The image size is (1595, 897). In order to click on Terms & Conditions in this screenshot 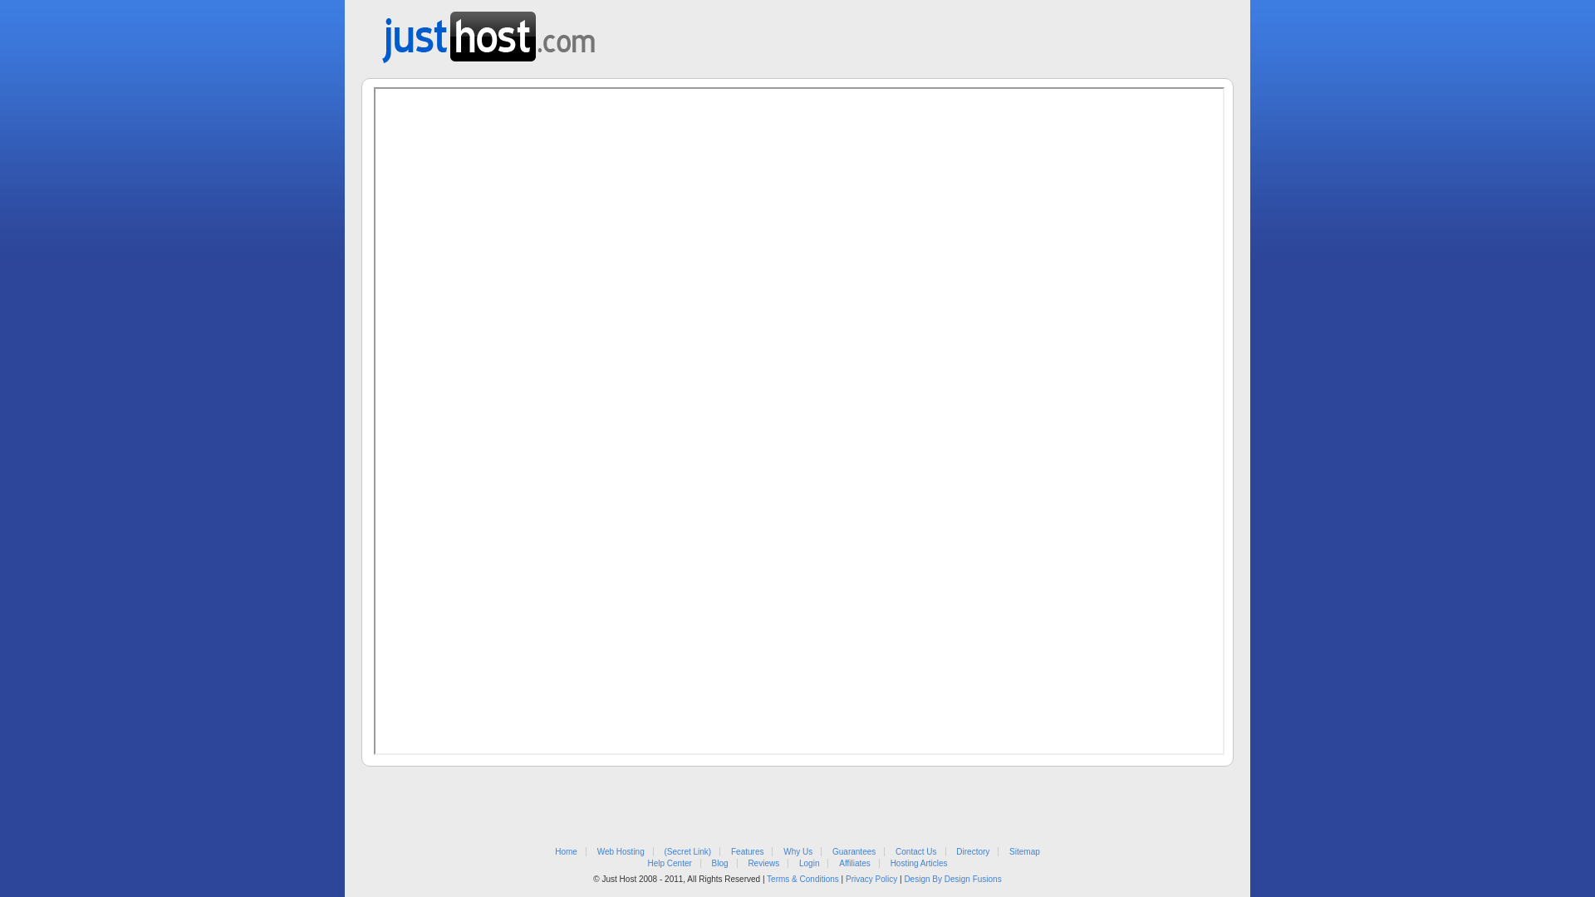, I will do `click(802, 879)`.